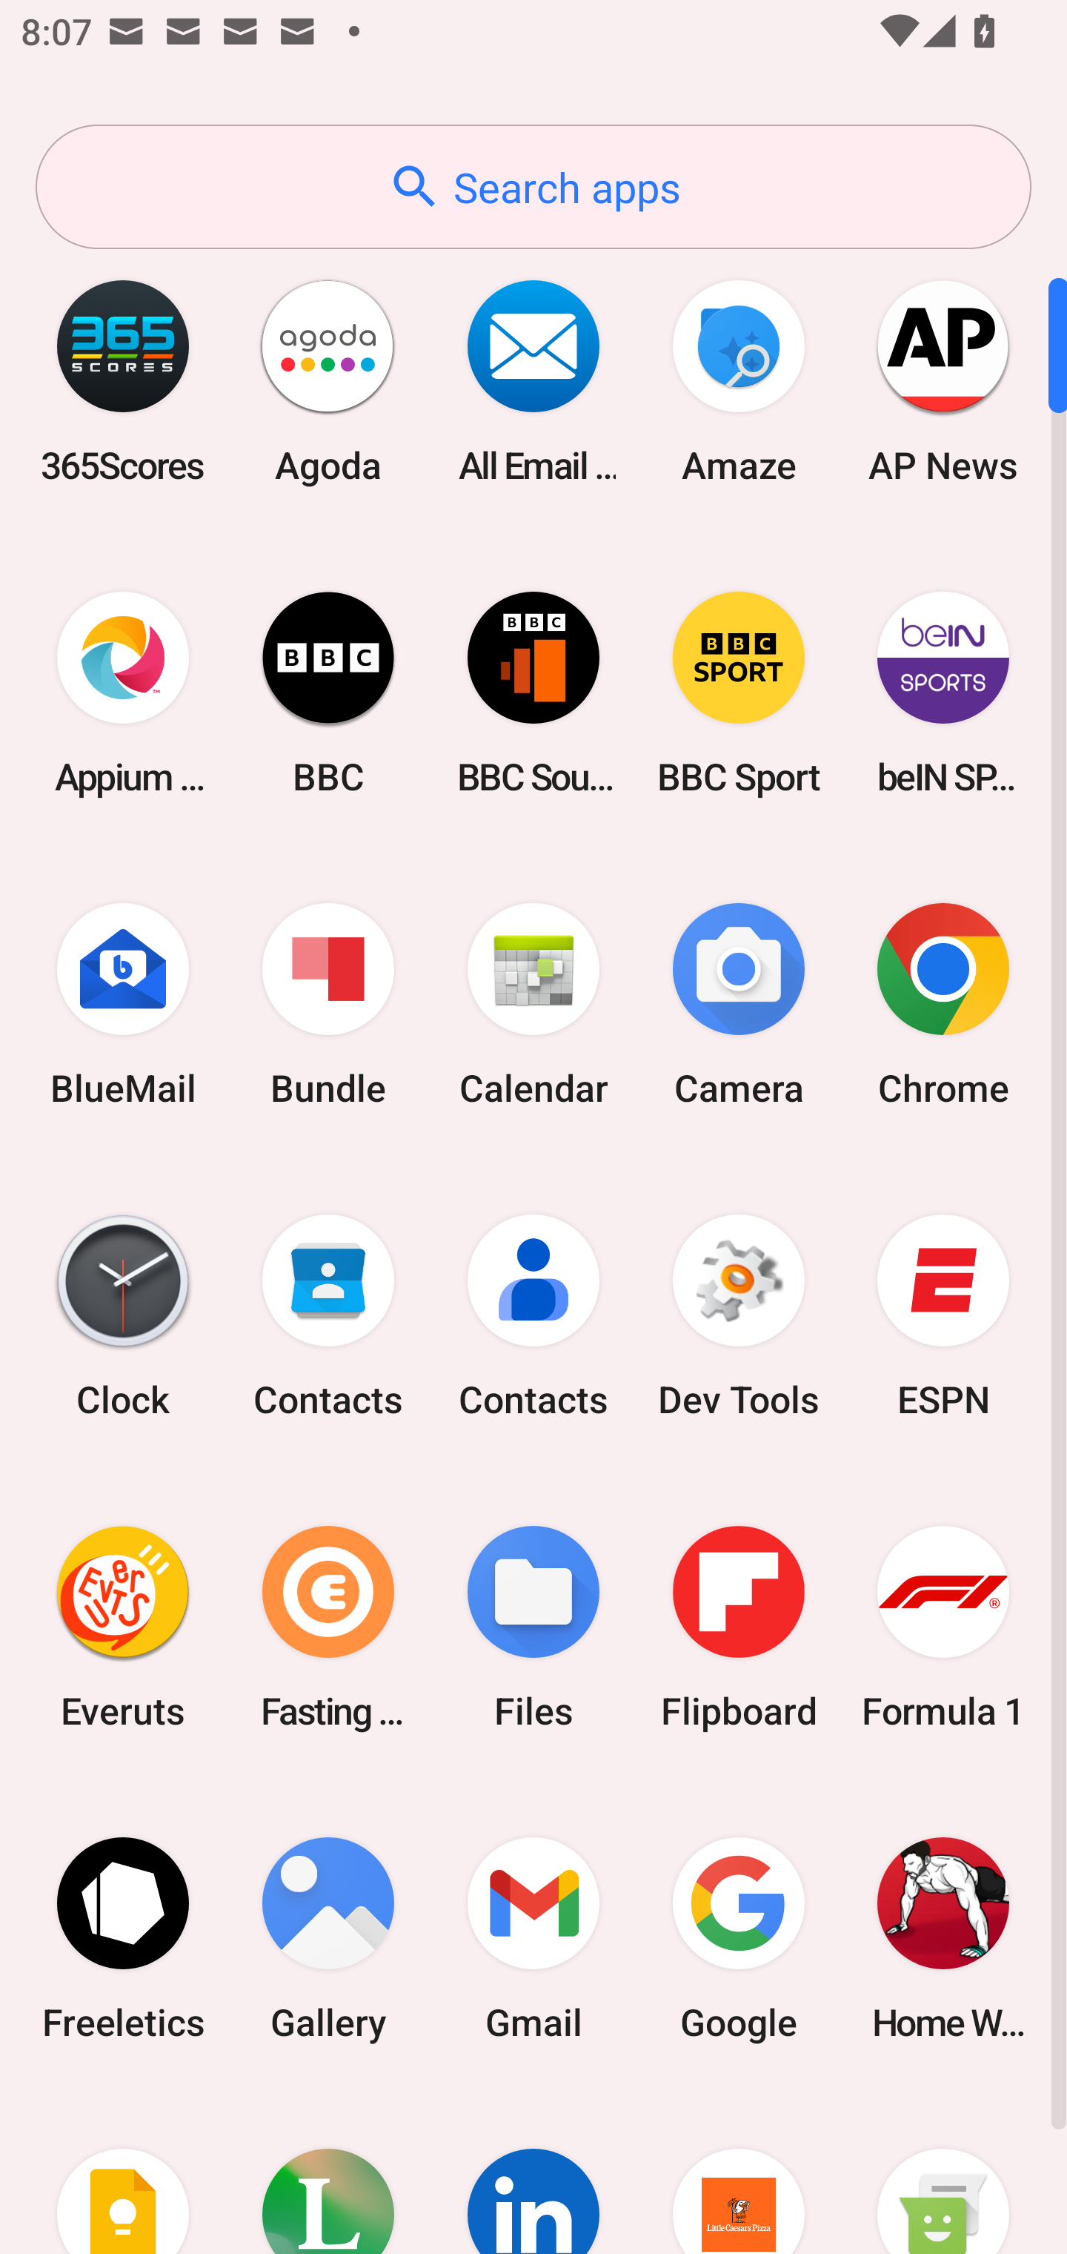 The image size is (1067, 2254). I want to click on Google, so click(738, 1938).